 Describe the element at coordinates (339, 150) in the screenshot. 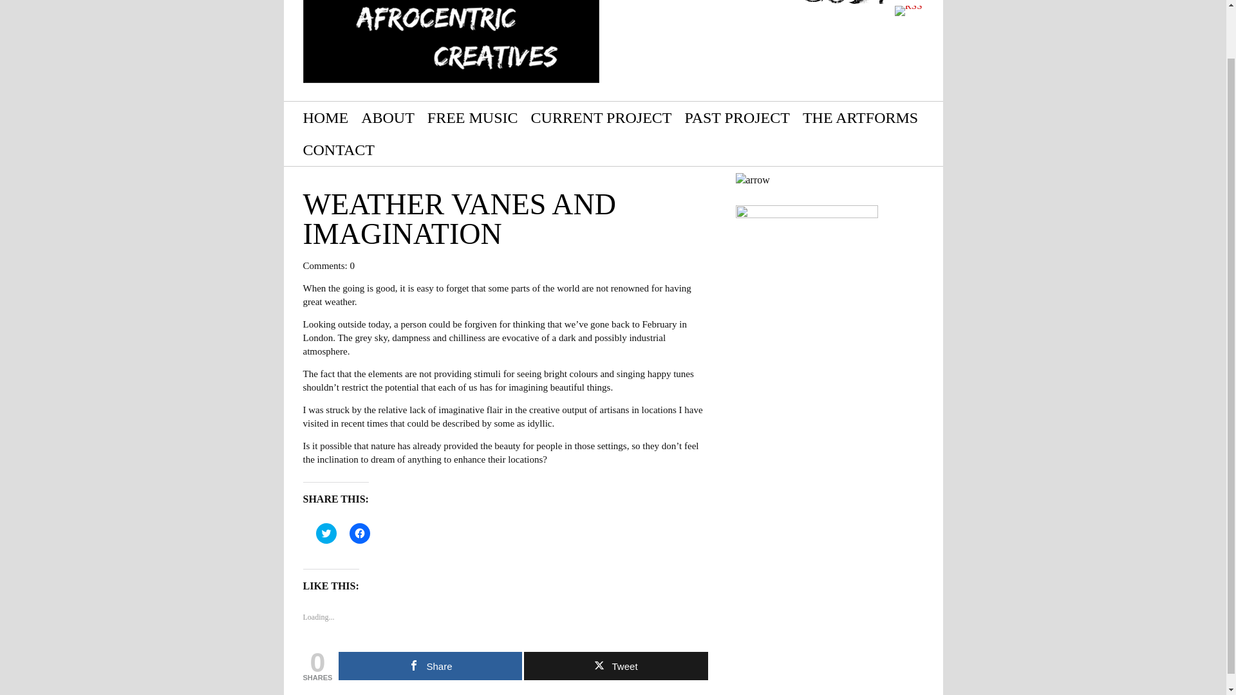

I see `CONTACT` at that location.